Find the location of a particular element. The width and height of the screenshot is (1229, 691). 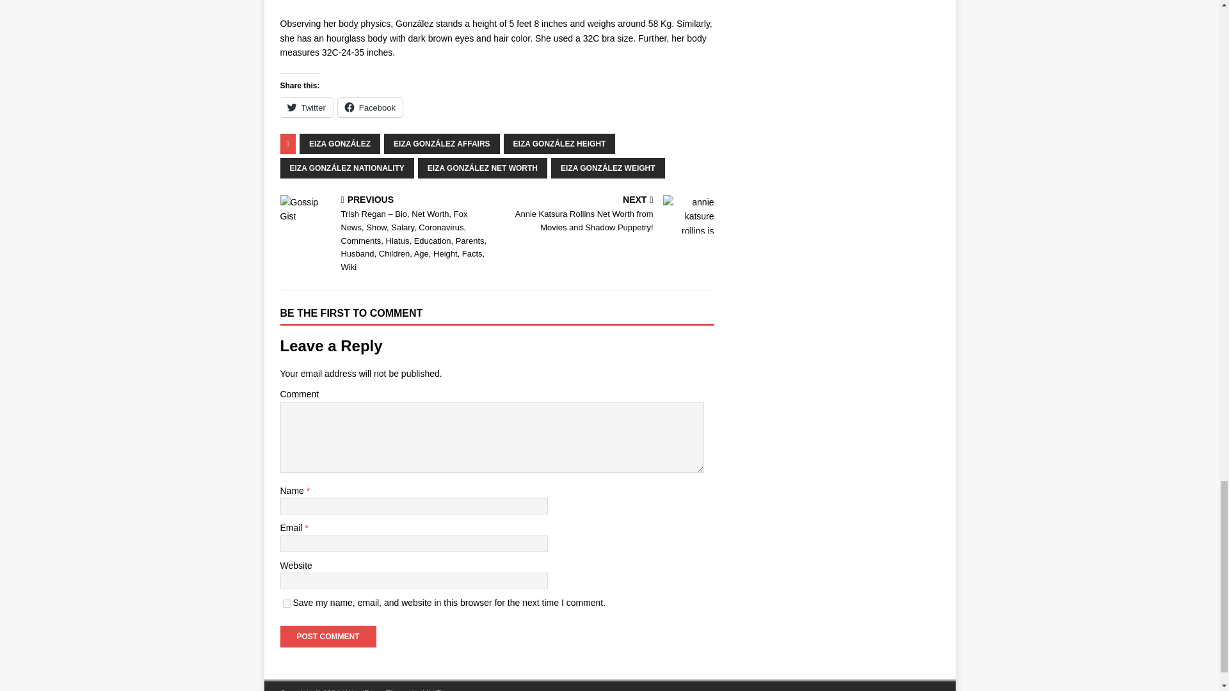

Click to share on Facebook is located at coordinates (370, 107).